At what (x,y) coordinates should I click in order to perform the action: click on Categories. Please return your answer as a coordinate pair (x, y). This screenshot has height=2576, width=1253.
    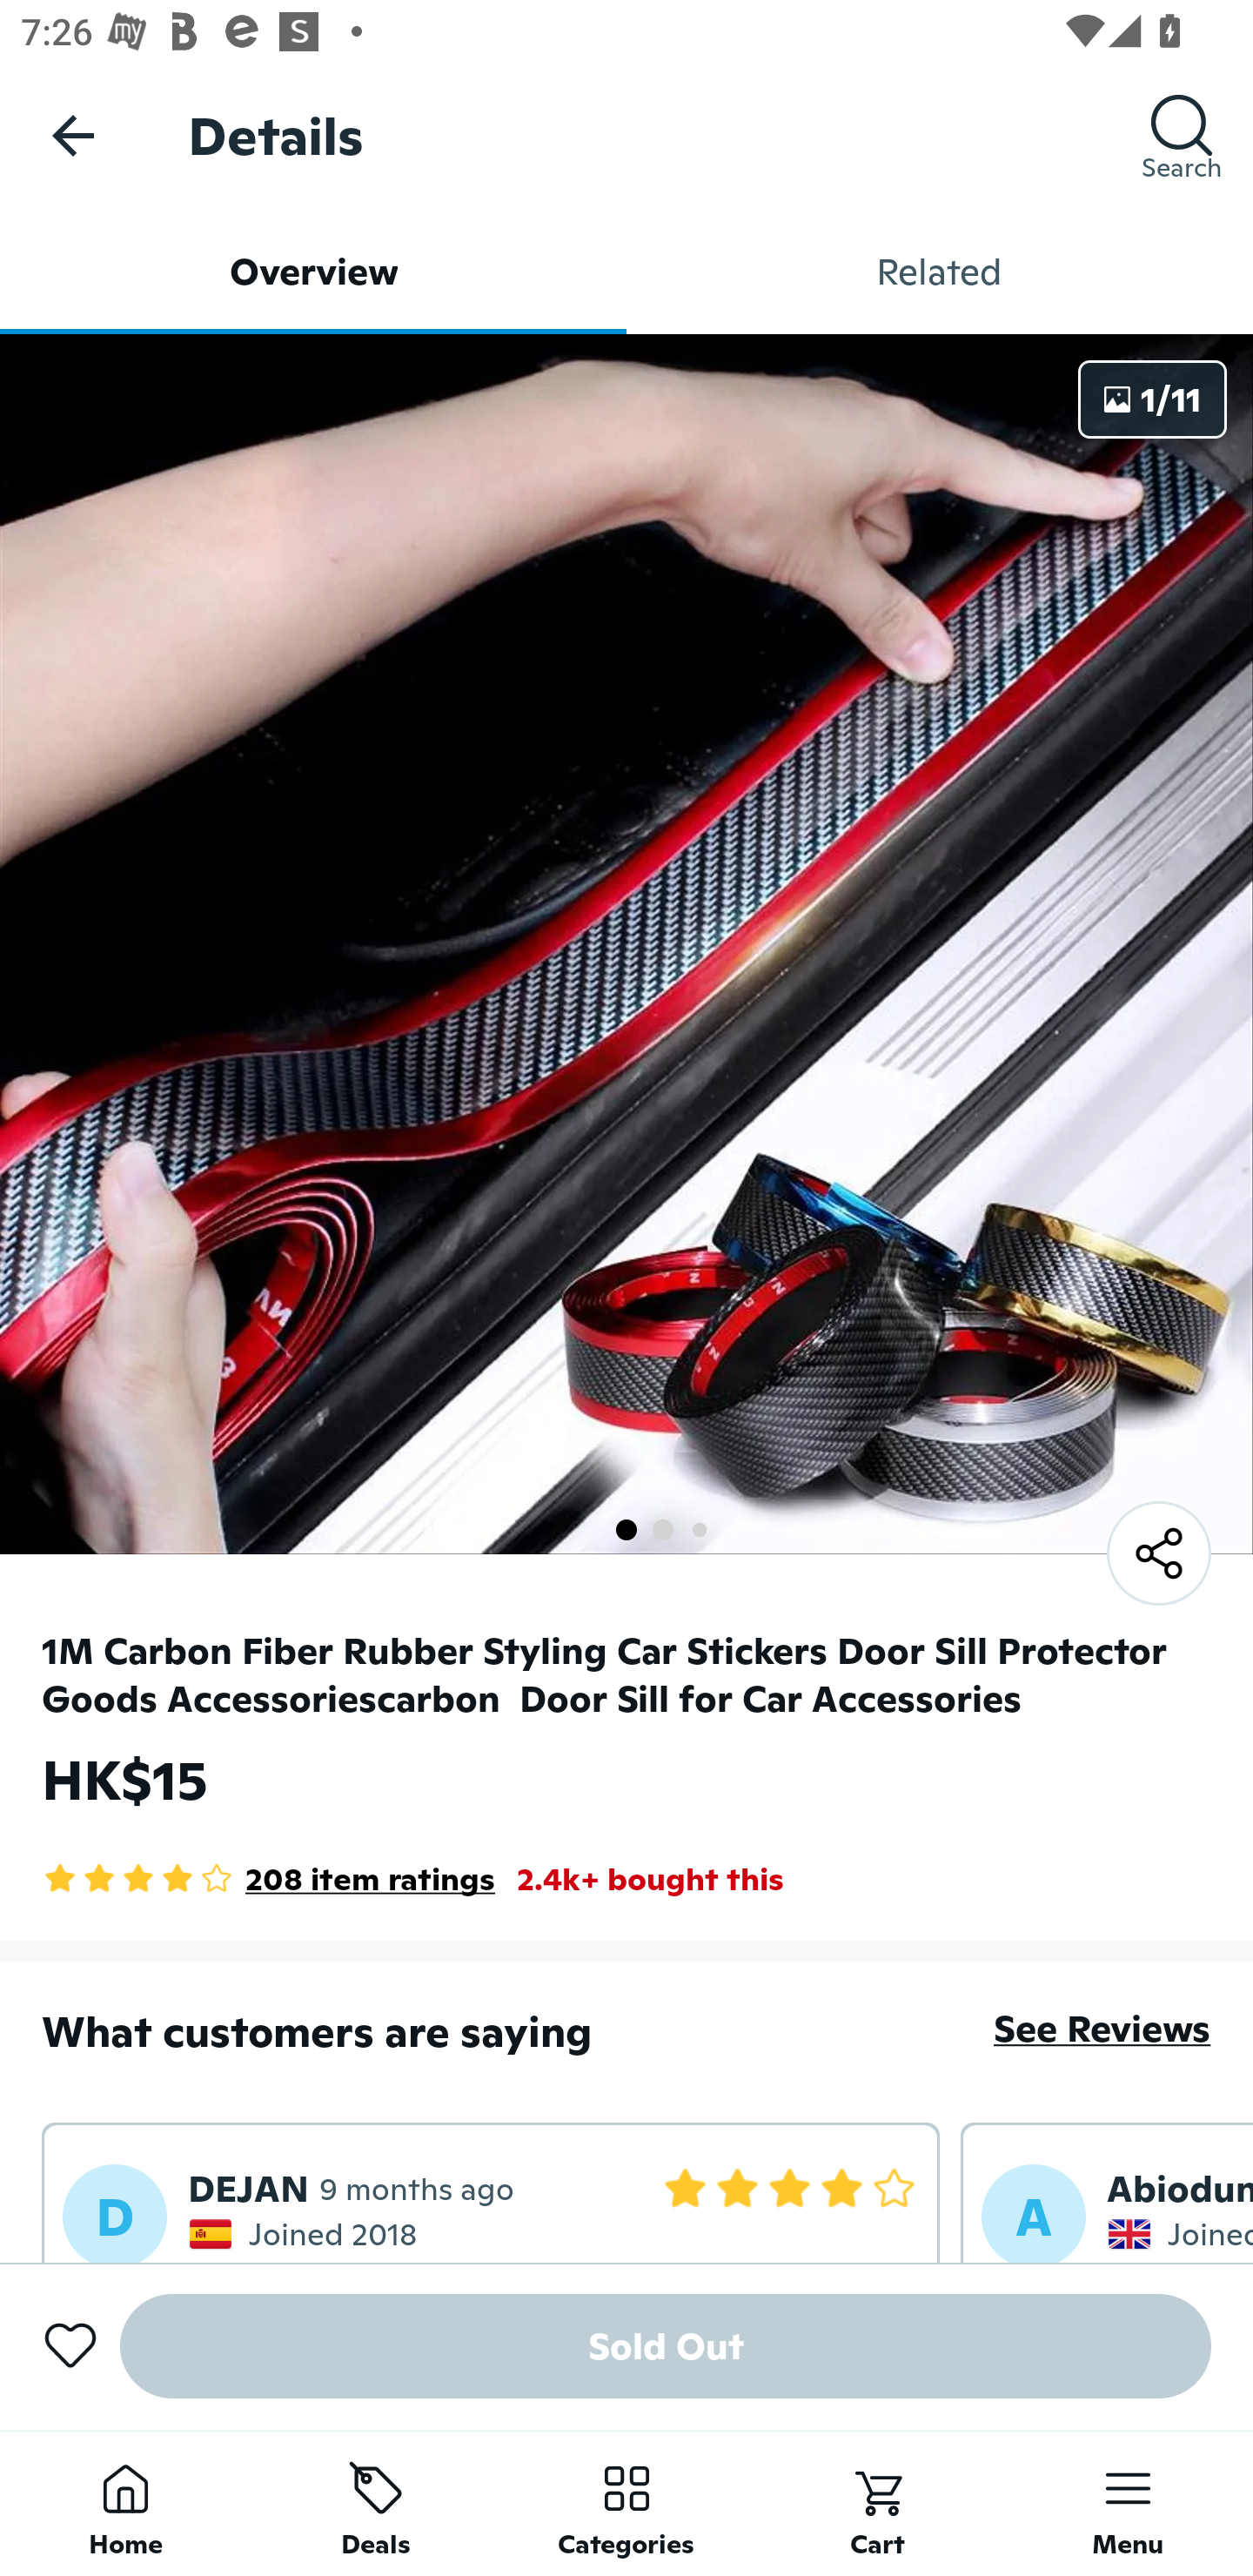
    Looking at the image, I should click on (626, 2503).